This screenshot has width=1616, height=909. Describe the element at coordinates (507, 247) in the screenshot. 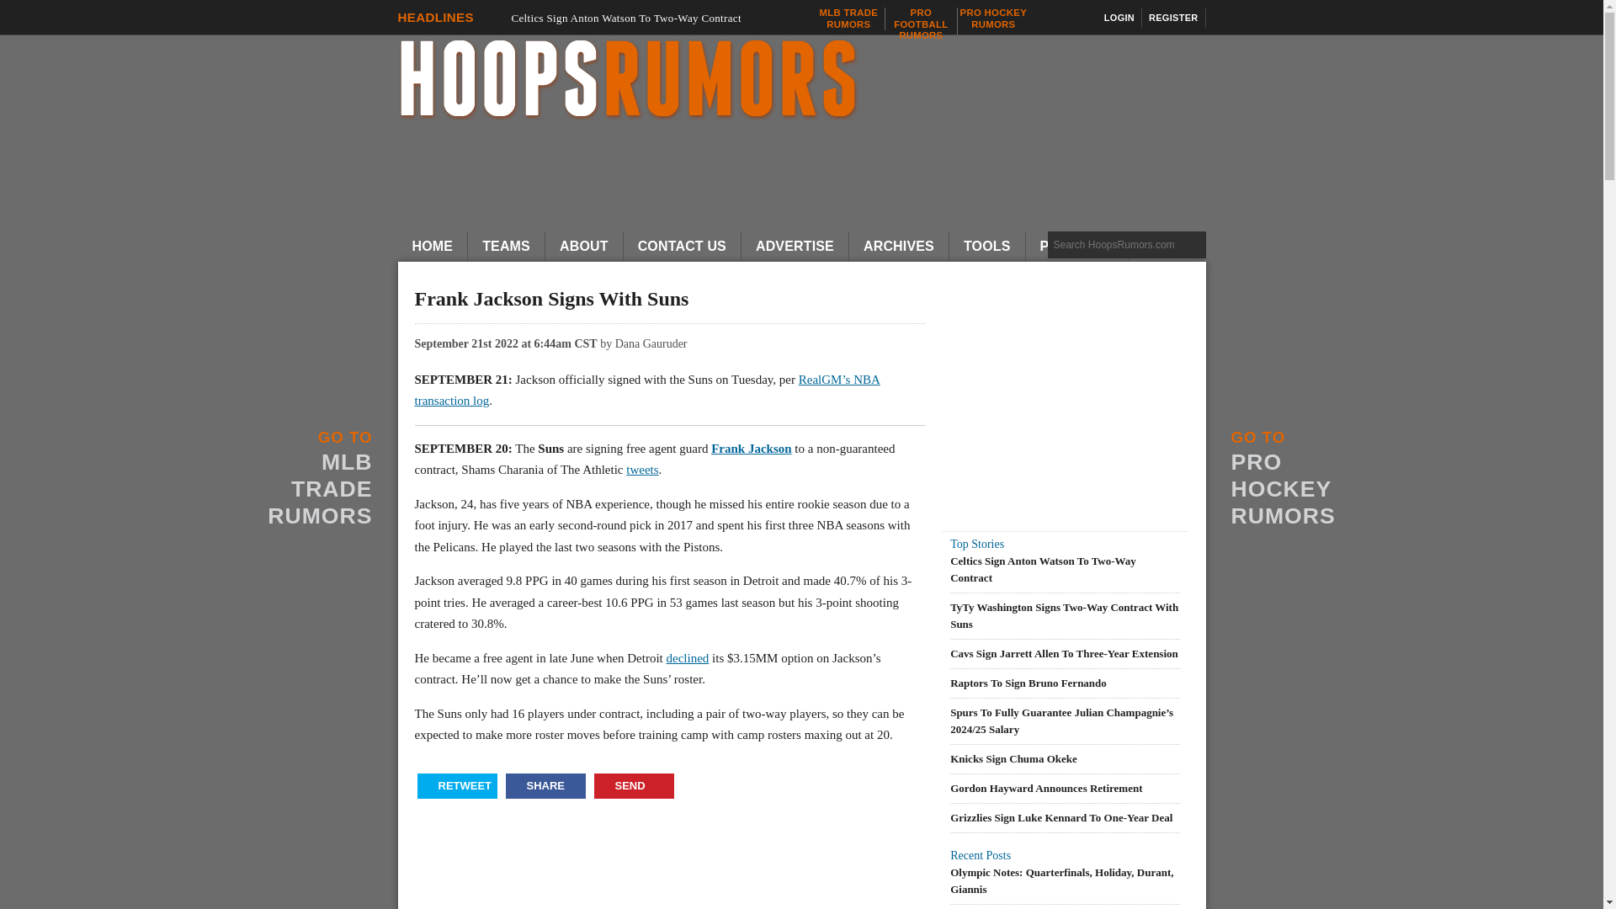

I see `Search for:` at that location.